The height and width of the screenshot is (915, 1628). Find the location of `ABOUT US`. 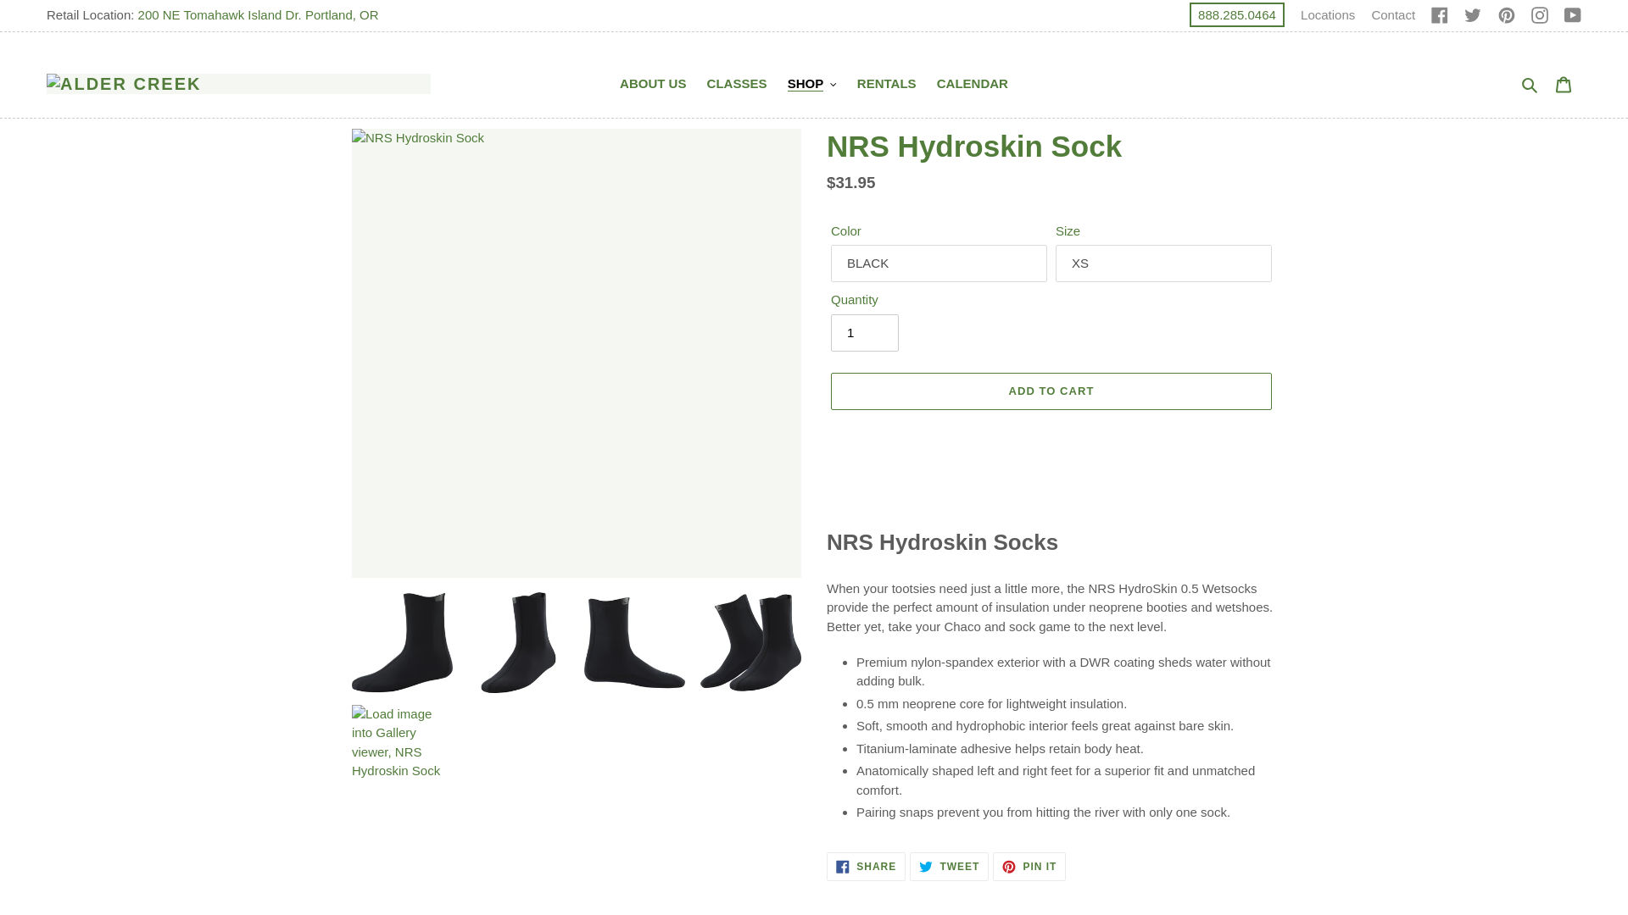

ABOUT US is located at coordinates (653, 85).